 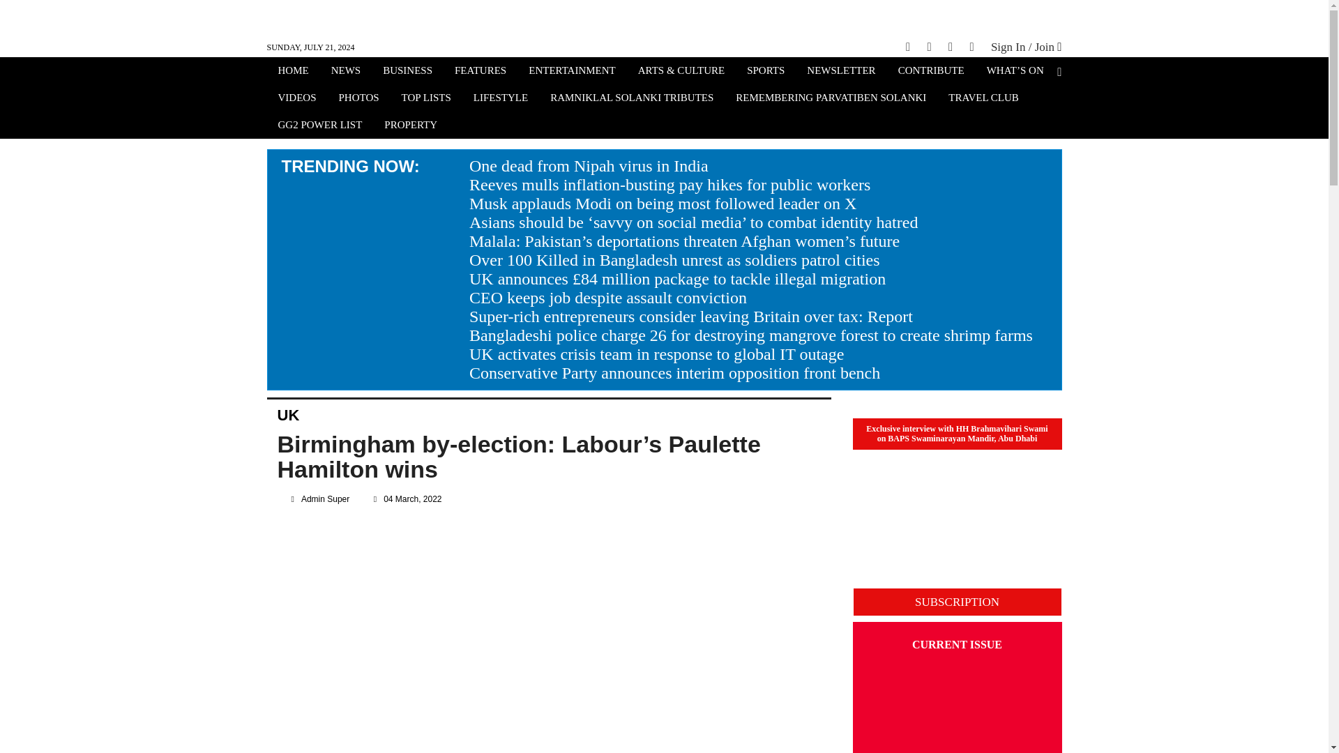 I want to click on HOME, so click(x=292, y=72).